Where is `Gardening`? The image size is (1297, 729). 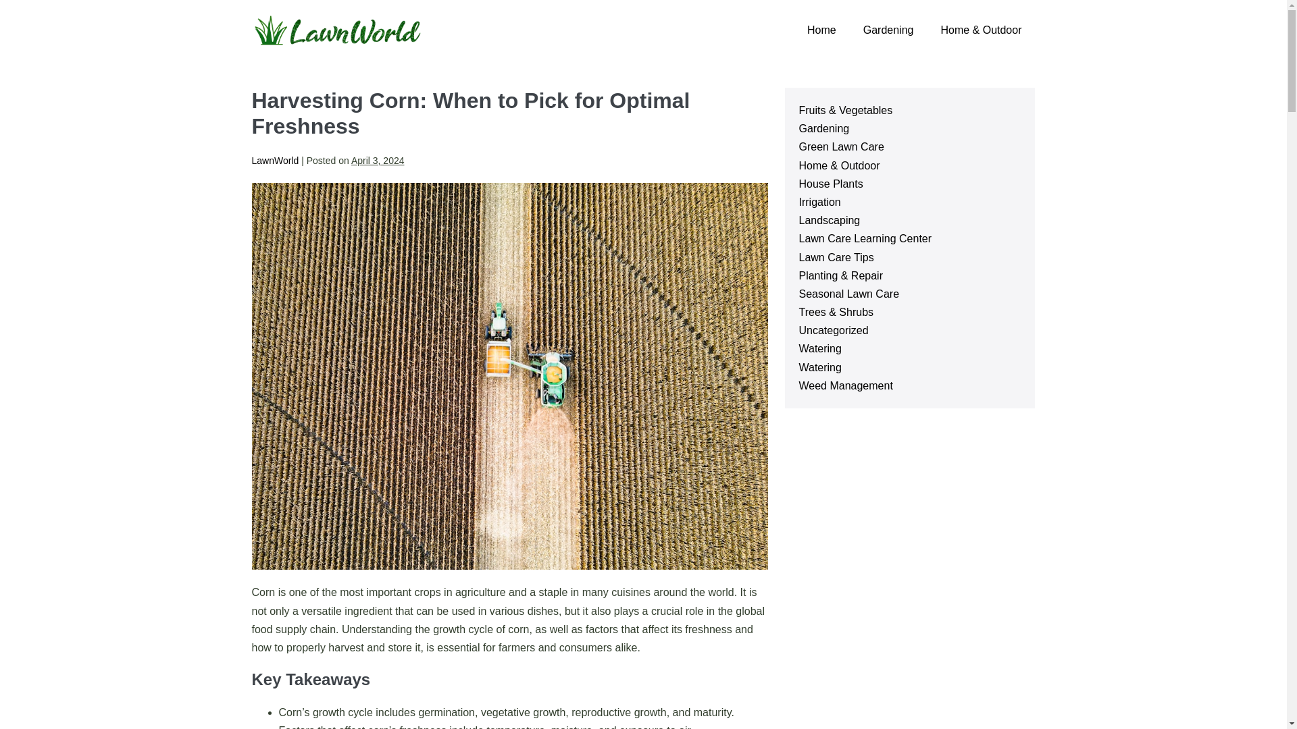 Gardening is located at coordinates (824, 128).